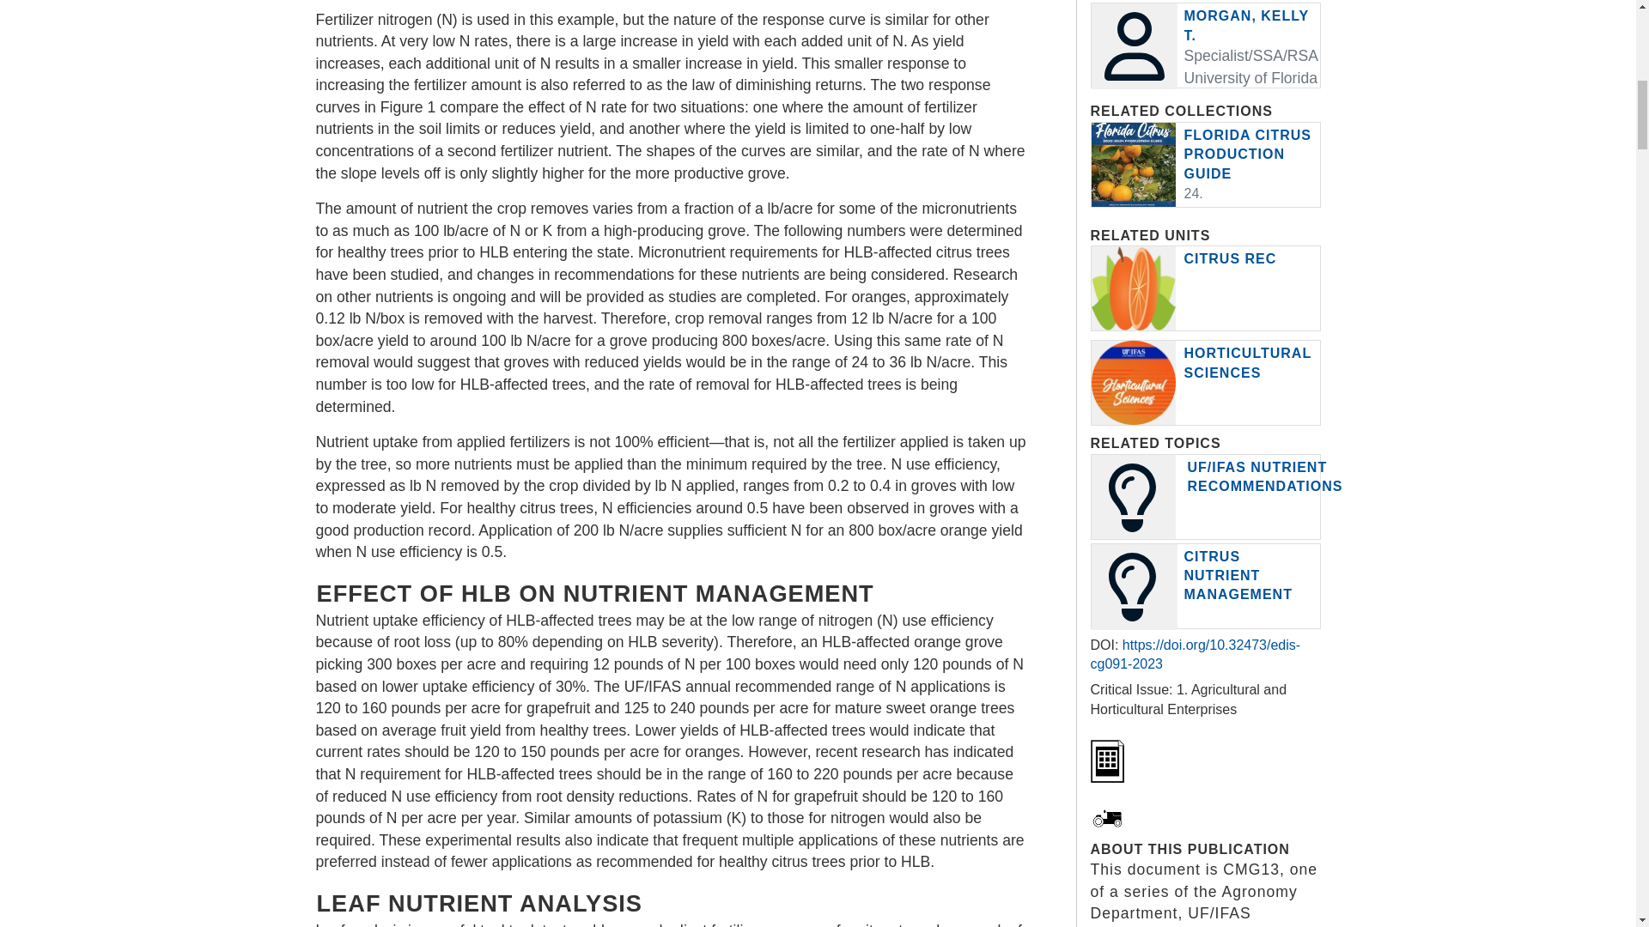  Describe the element at coordinates (1245, 24) in the screenshot. I see `Morgan, Kelly T.` at that location.